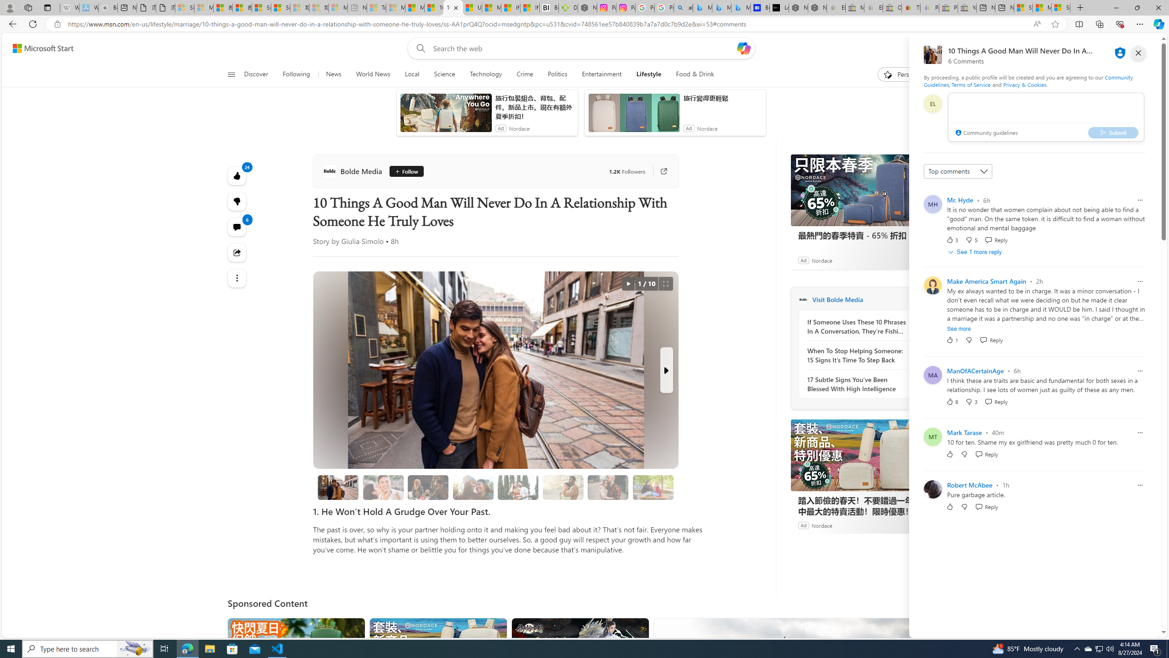 This screenshot has height=658, width=1169. Describe the element at coordinates (418, 48) in the screenshot. I see `Web search` at that location.